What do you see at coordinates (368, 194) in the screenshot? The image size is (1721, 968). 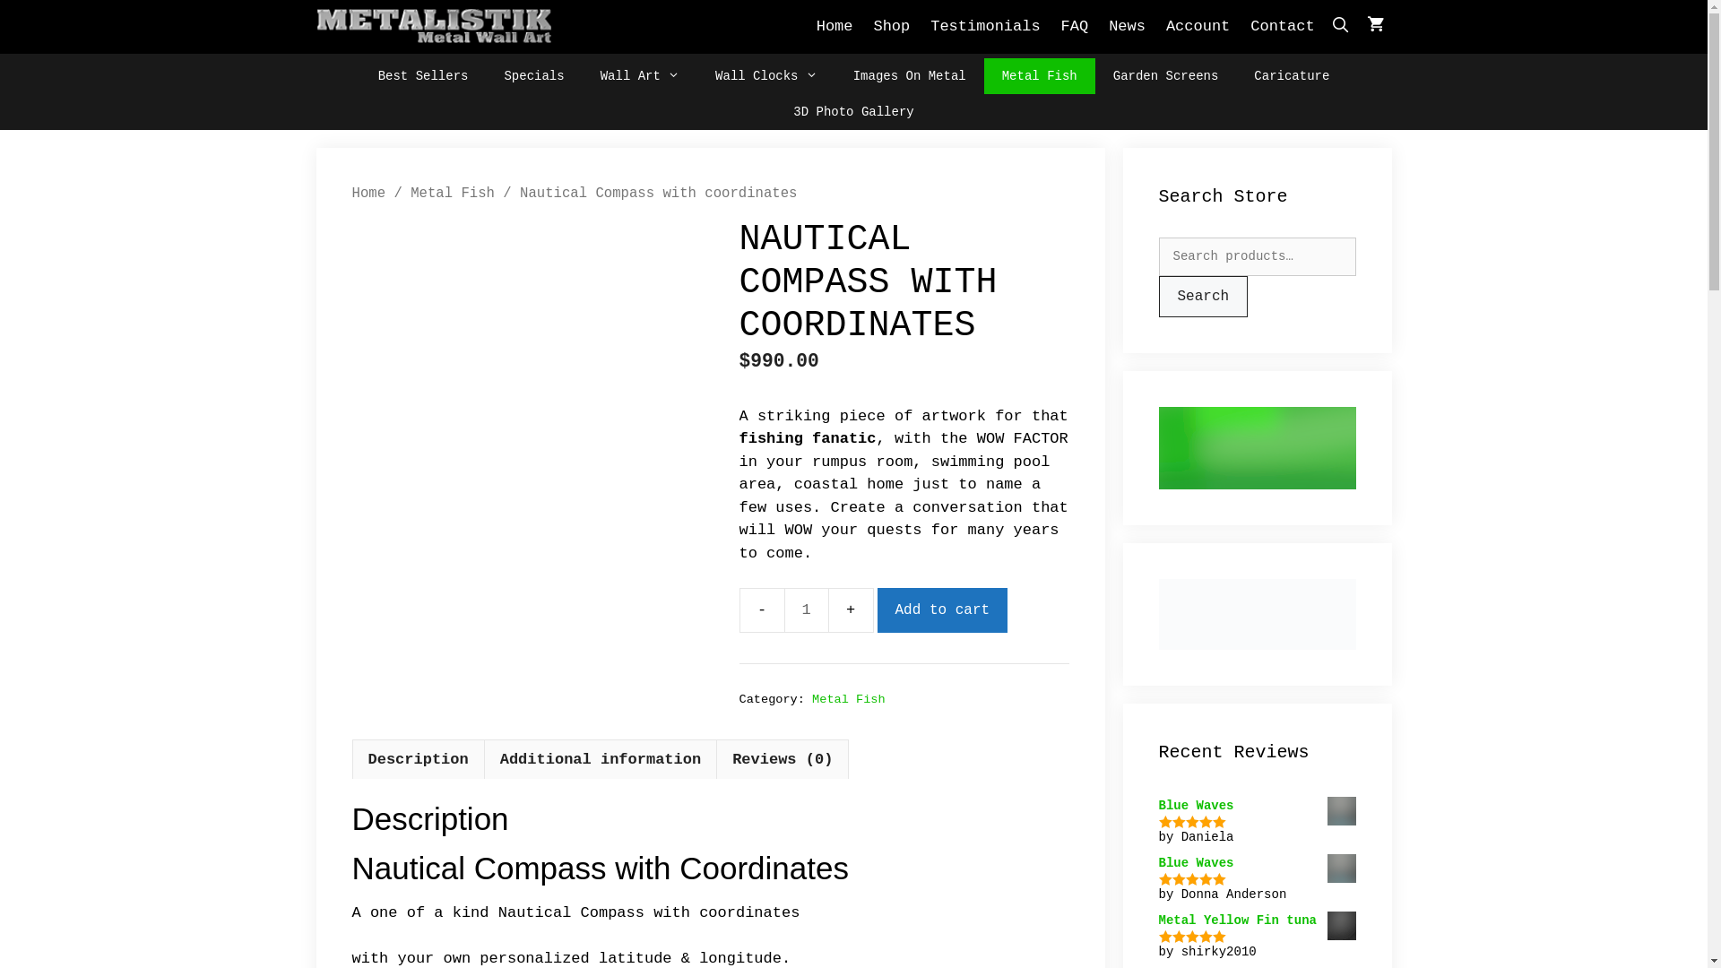 I see `Home` at bounding box center [368, 194].